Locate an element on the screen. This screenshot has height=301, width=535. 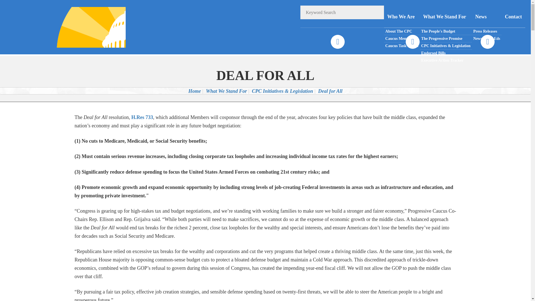
What We Stand For is located at coordinates (446, 17).